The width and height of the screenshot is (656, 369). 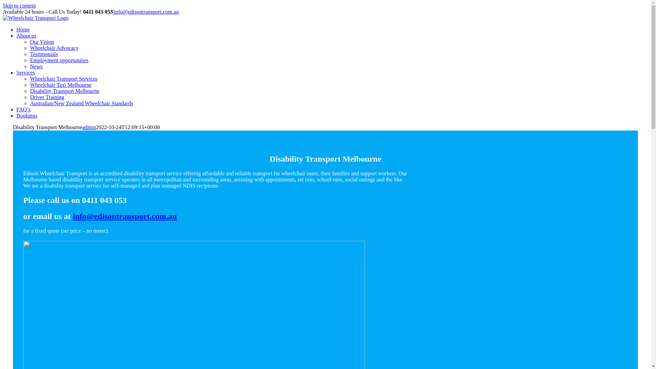 What do you see at coordinates (23, 29) in the screenshot?
I see `Home` at bounding box center [23, 29].